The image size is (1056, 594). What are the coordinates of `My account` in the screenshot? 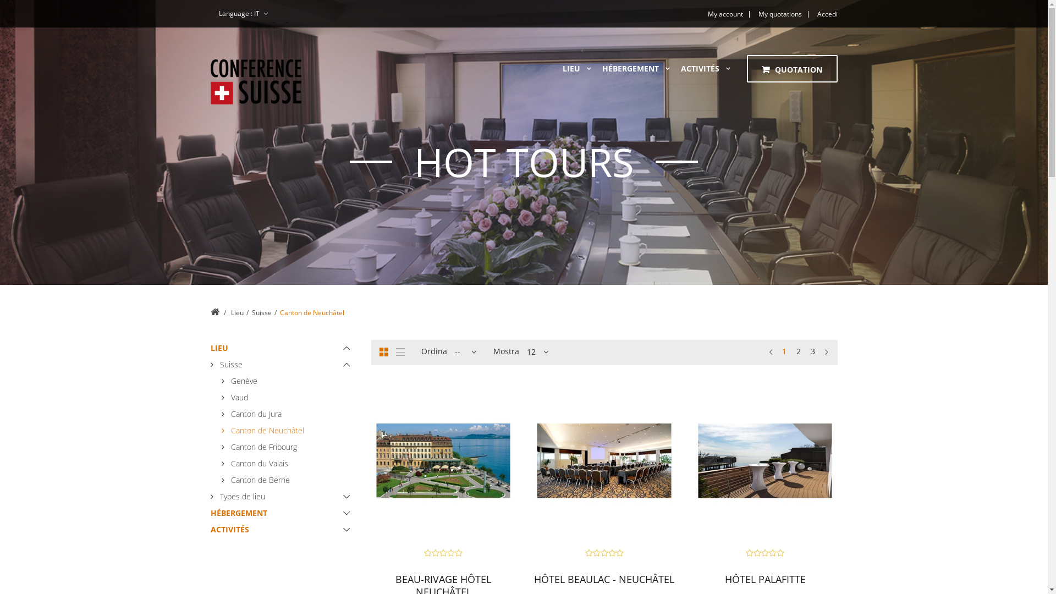 It's located at (725, 14).